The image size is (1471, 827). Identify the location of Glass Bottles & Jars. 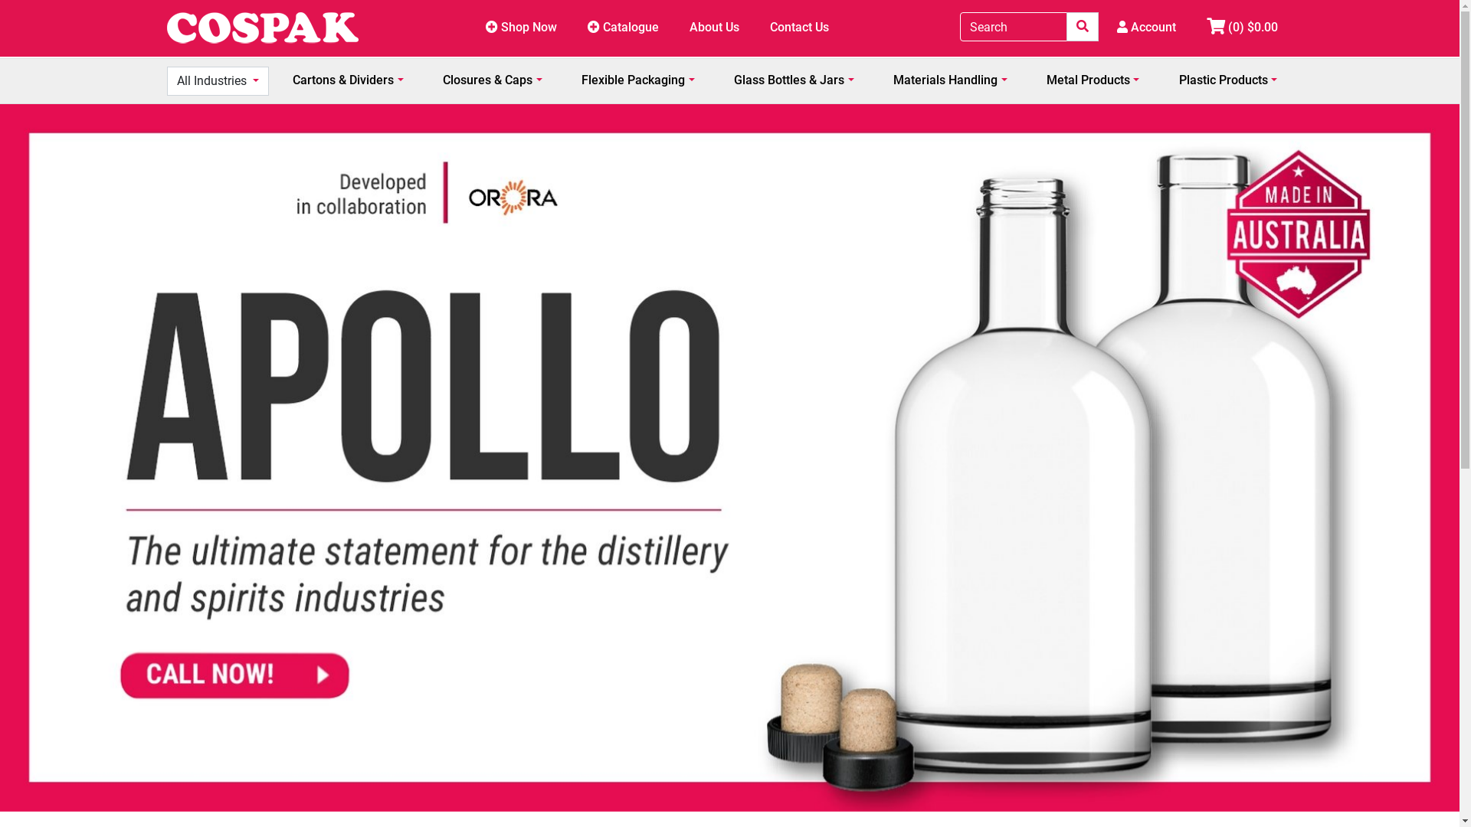
(794, 81).